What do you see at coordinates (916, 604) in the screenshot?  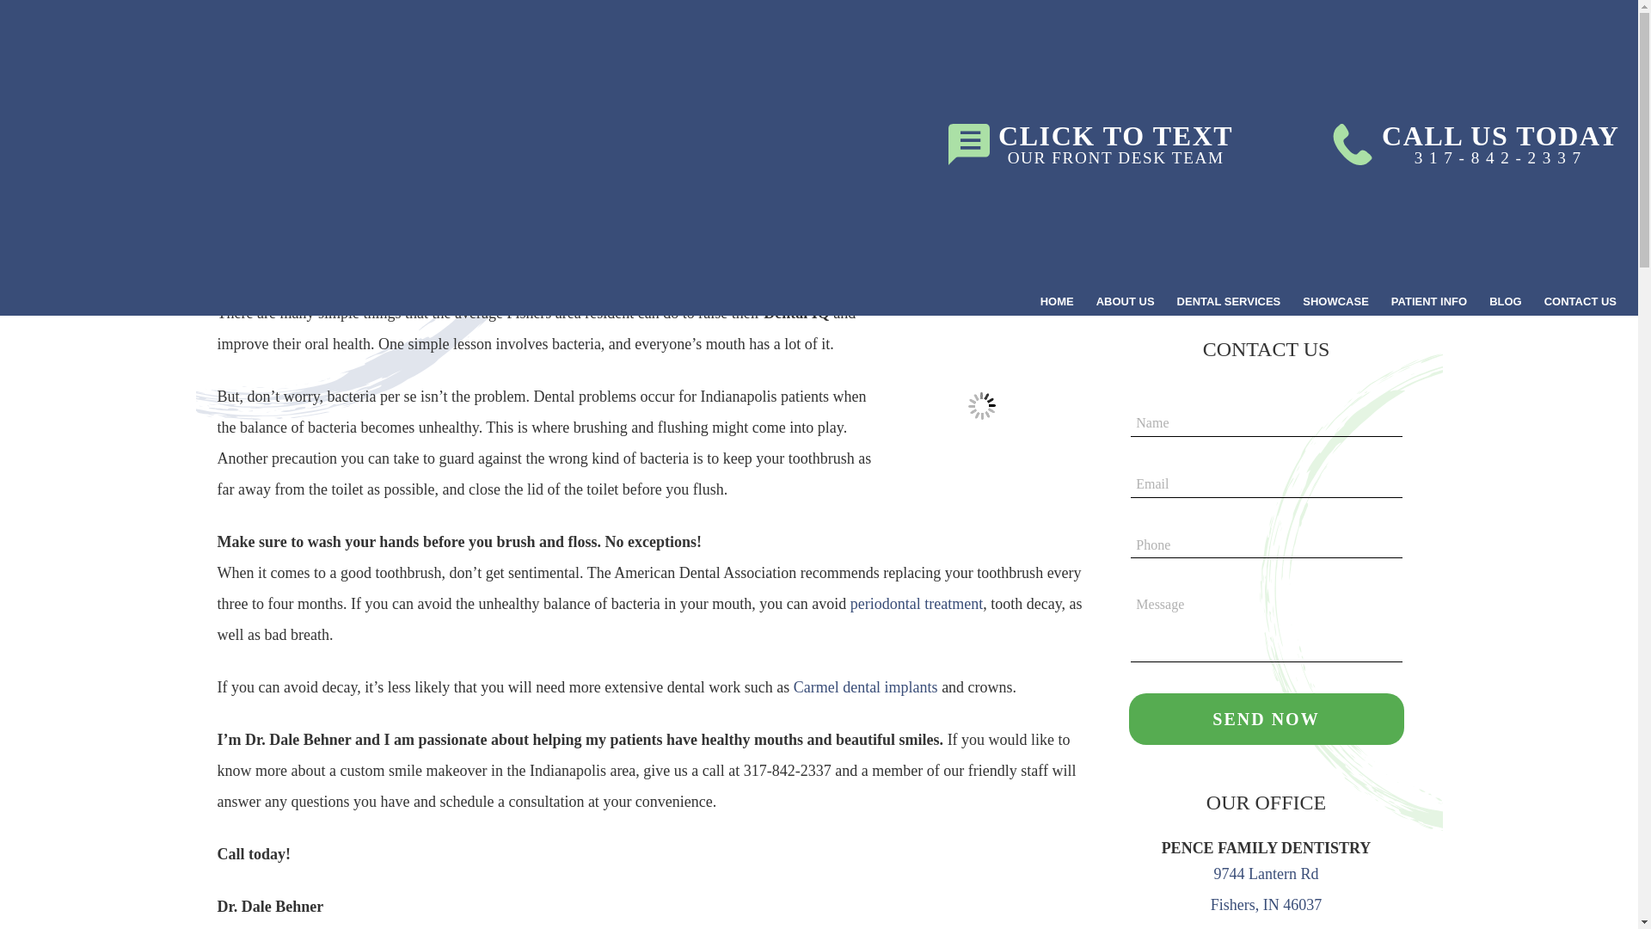 I see `periodontal treatment Carmel` at bounding box center [916, 604].